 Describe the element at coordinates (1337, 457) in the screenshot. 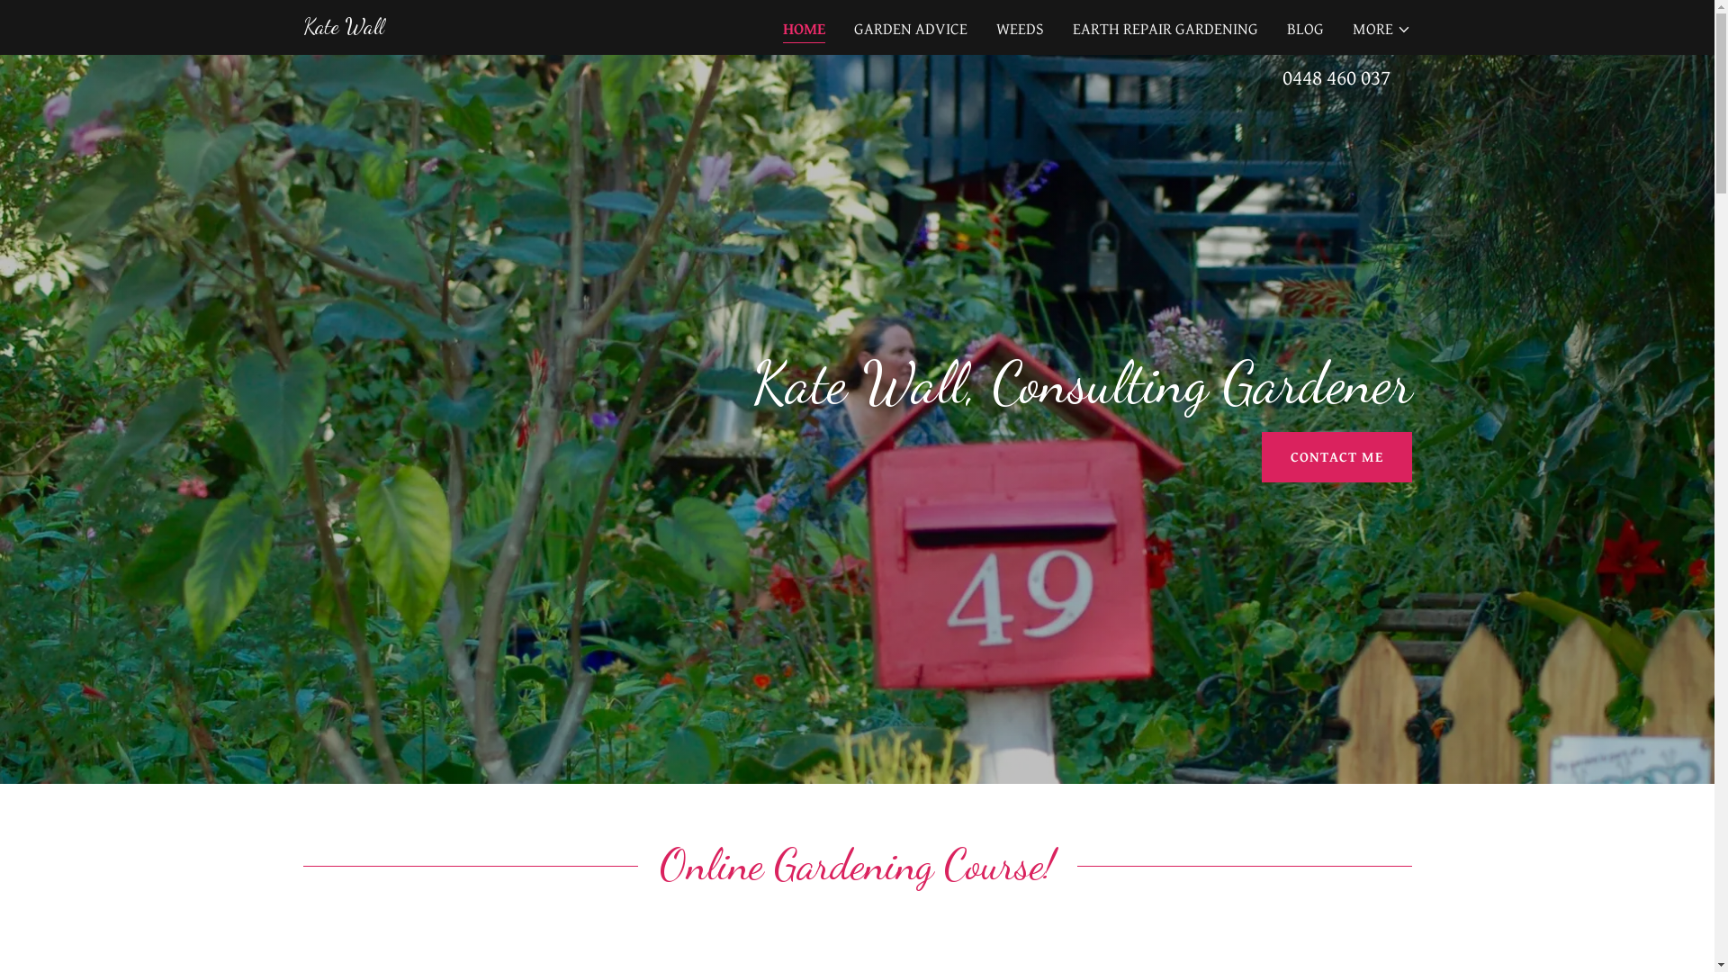

I see `CONTACT ME` at that location.